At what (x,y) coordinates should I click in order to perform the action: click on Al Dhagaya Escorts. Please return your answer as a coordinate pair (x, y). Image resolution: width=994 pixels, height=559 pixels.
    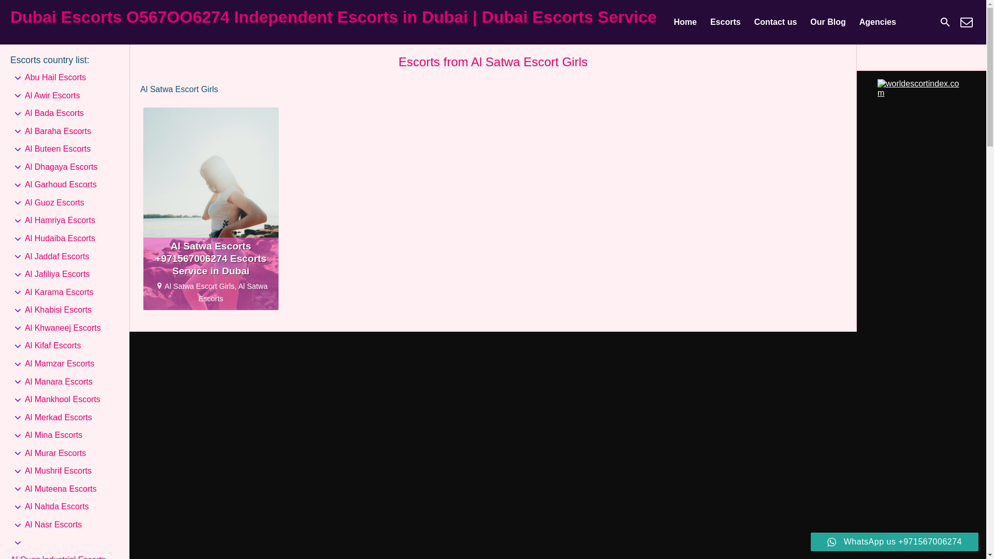
    Looking at the image, I should click on (61, 167).